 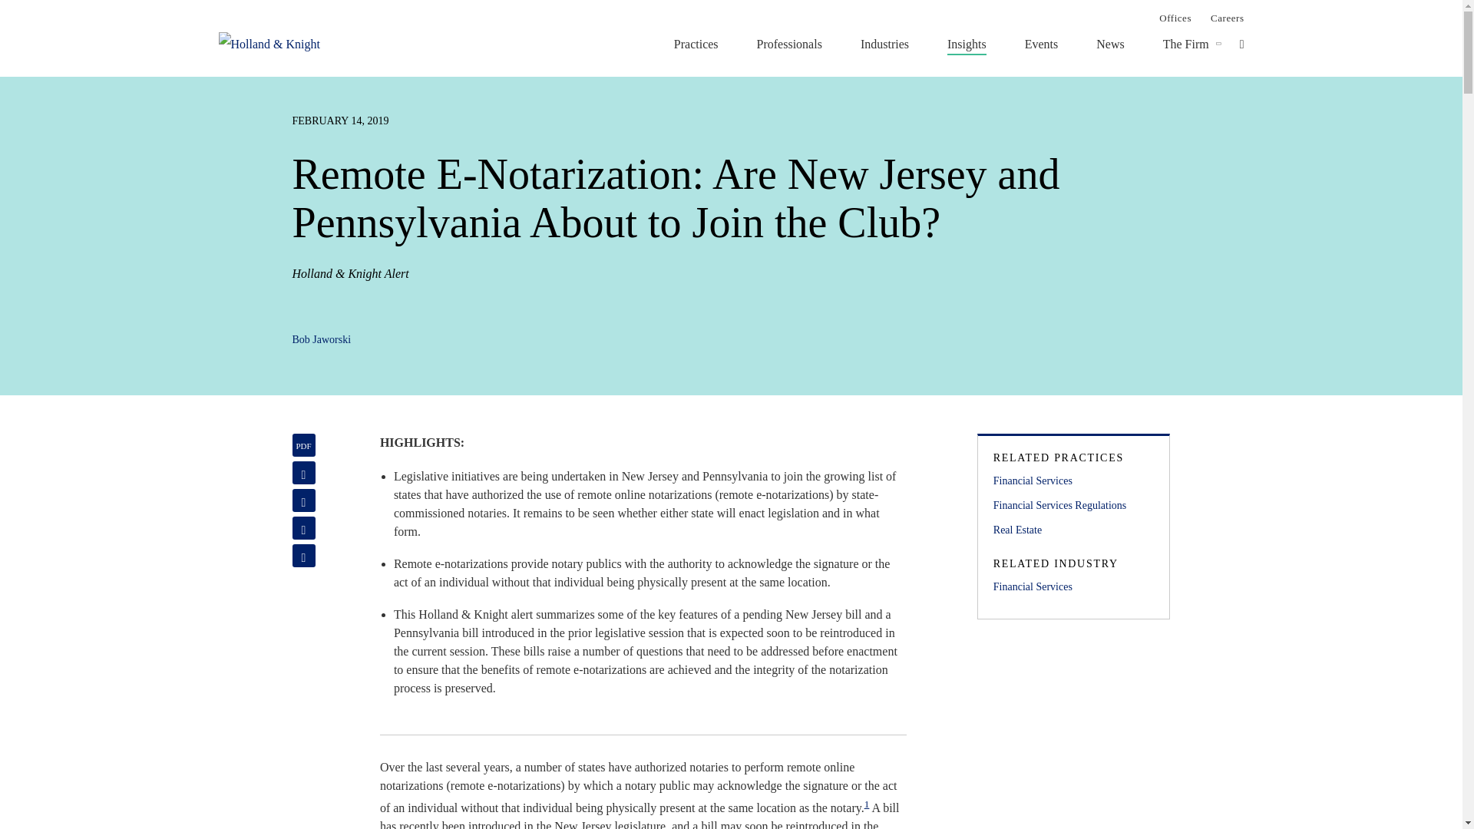 What do you see at coordinates (1041, 44) in the screenshot?
I see `Events` at bounding box center [1041, 44].